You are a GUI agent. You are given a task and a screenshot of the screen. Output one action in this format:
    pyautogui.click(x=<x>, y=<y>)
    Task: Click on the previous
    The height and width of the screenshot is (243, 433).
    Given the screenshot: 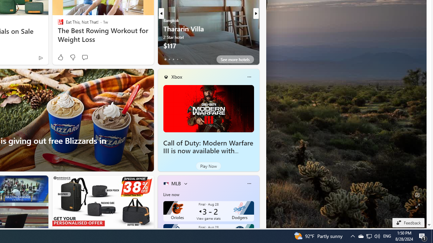 What is the action you would take?
    pyautogui.click(x=161, y=13)
    